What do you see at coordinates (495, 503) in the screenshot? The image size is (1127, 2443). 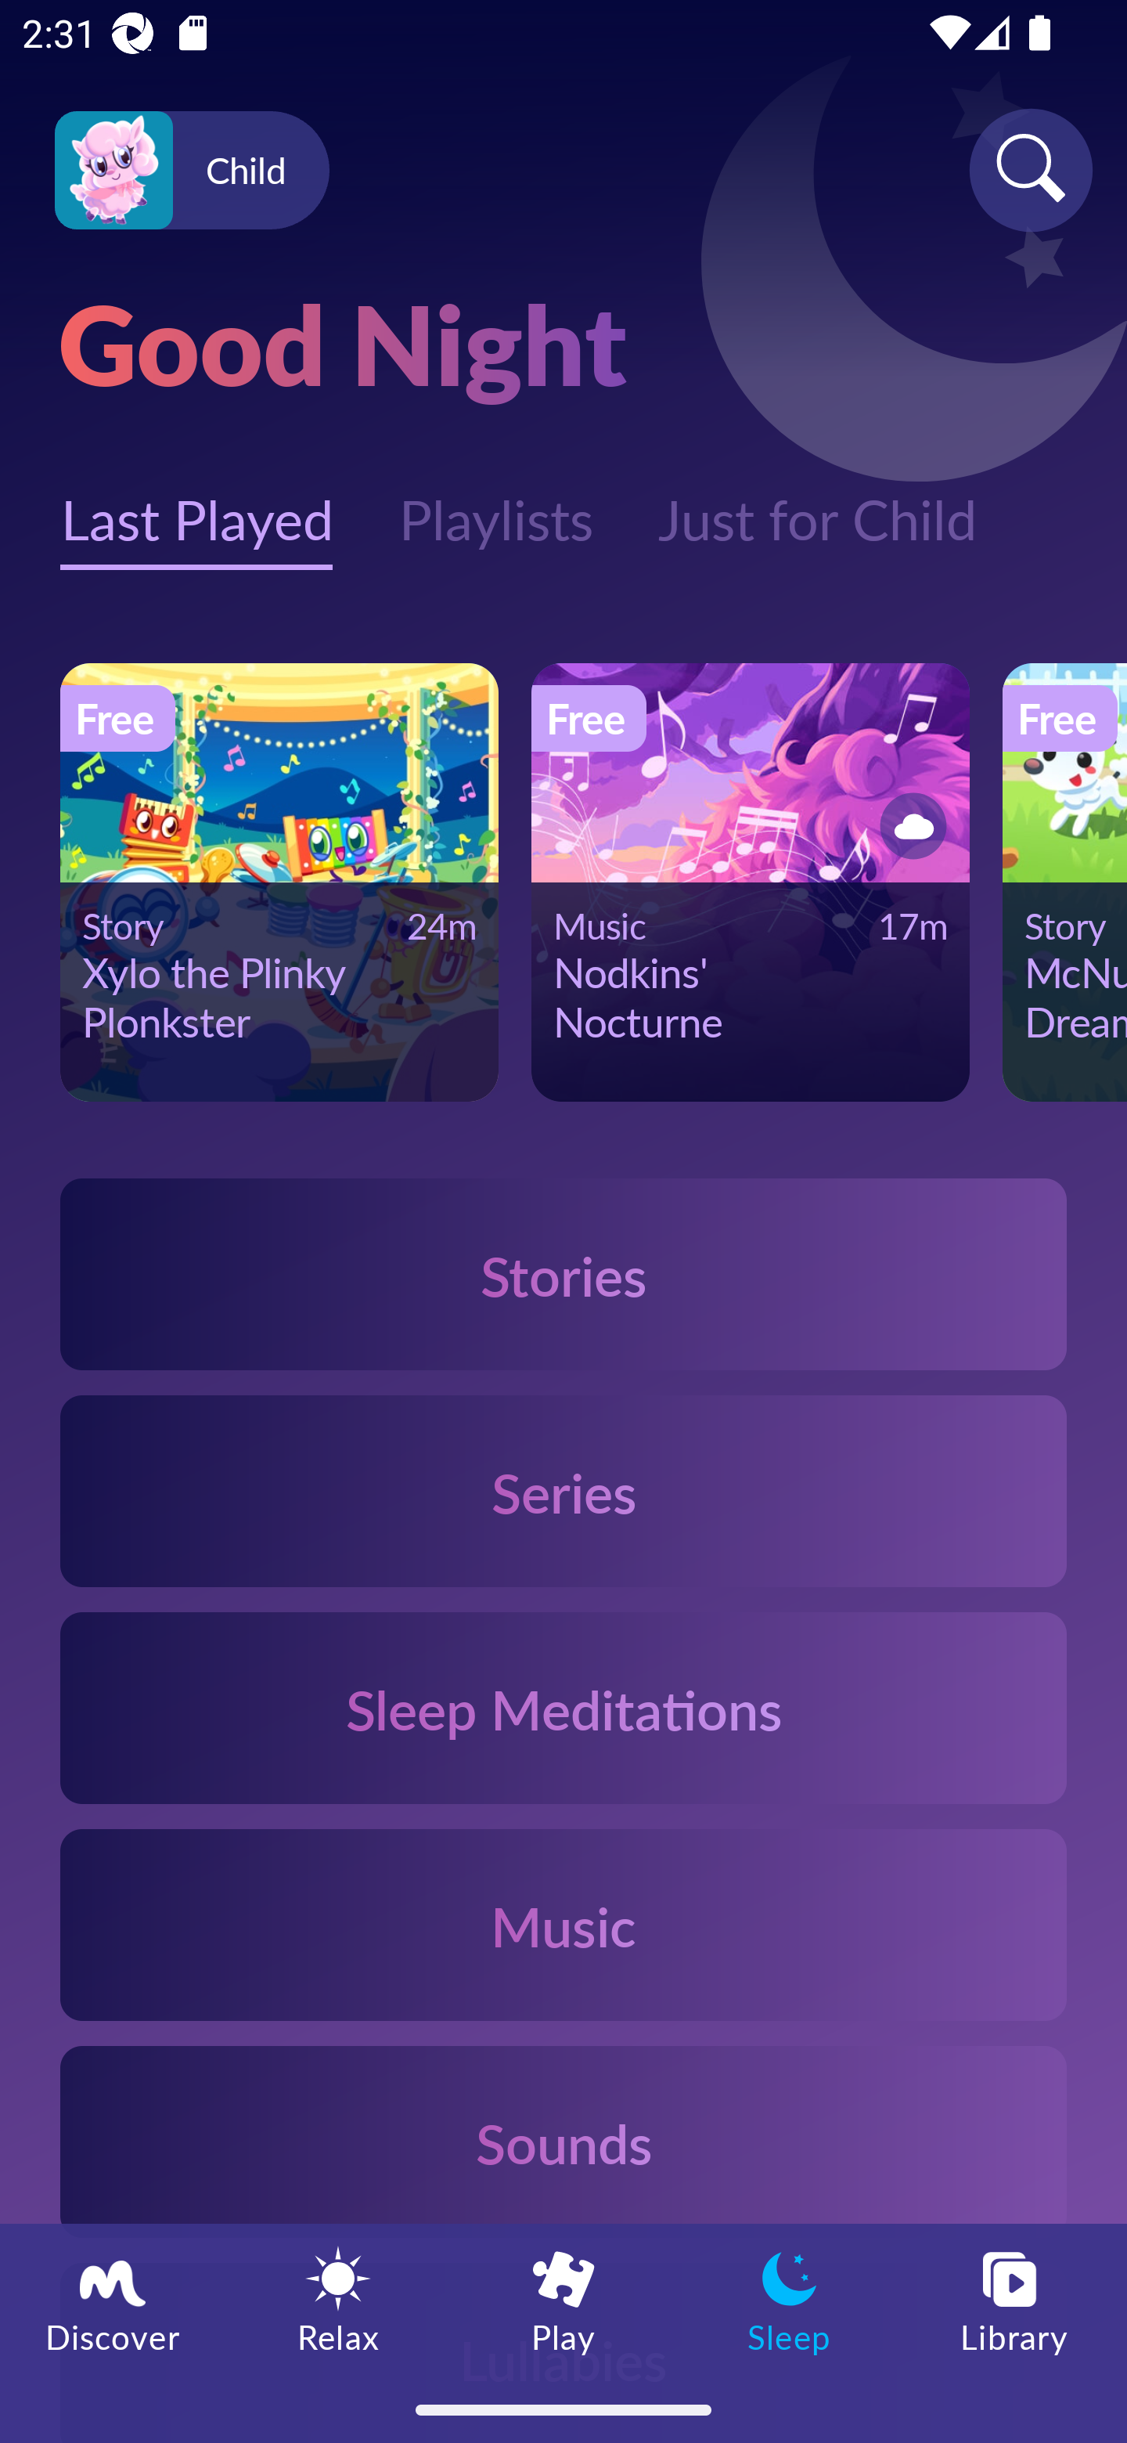 I see `Playlists` at bounding box center [495, 503].